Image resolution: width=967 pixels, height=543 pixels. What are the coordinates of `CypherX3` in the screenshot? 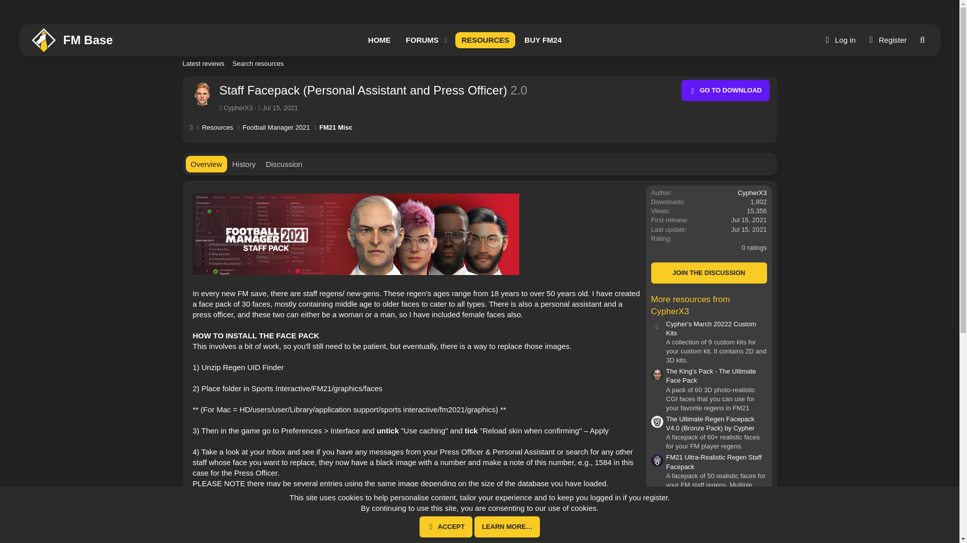 It's located at (238, 108).